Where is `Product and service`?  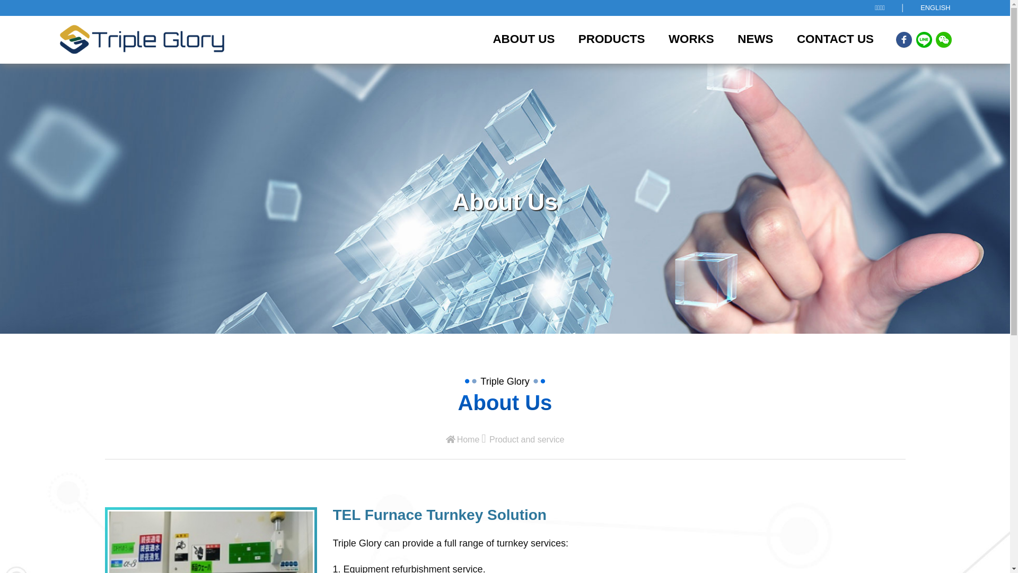 Product and service is located at coordinates (527, 440).